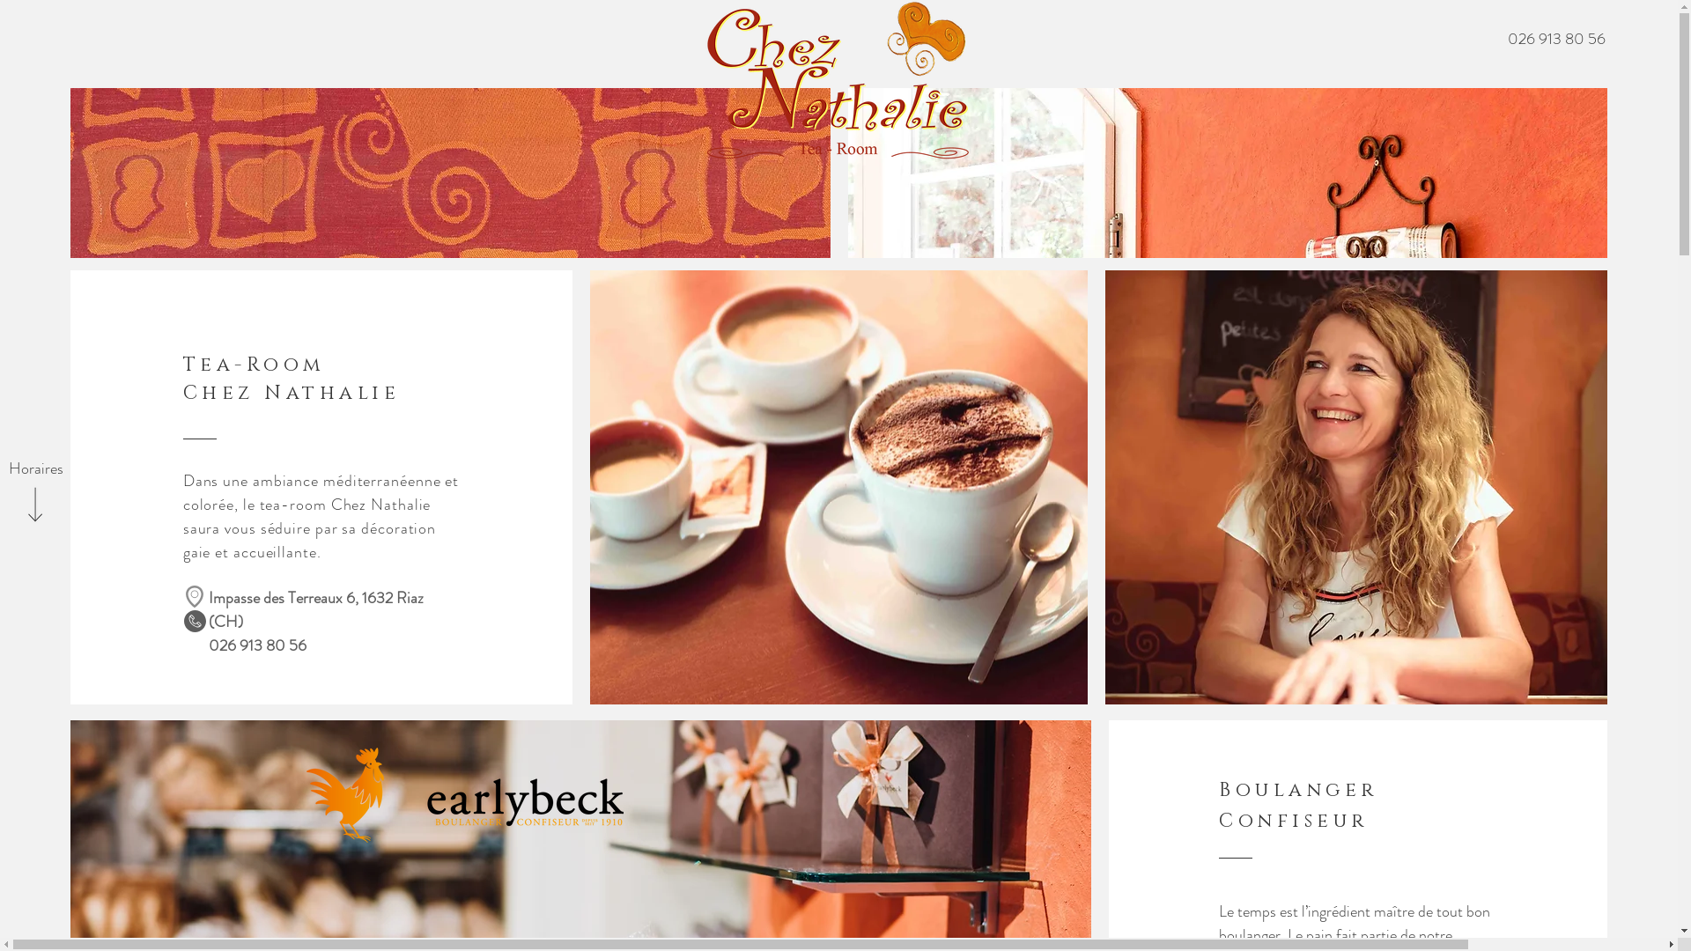 This screenshot has width=1691, height=951. Describe the element at coordinates (1556, 40) in the screenshot. I see `026 913 80 56` at that location.